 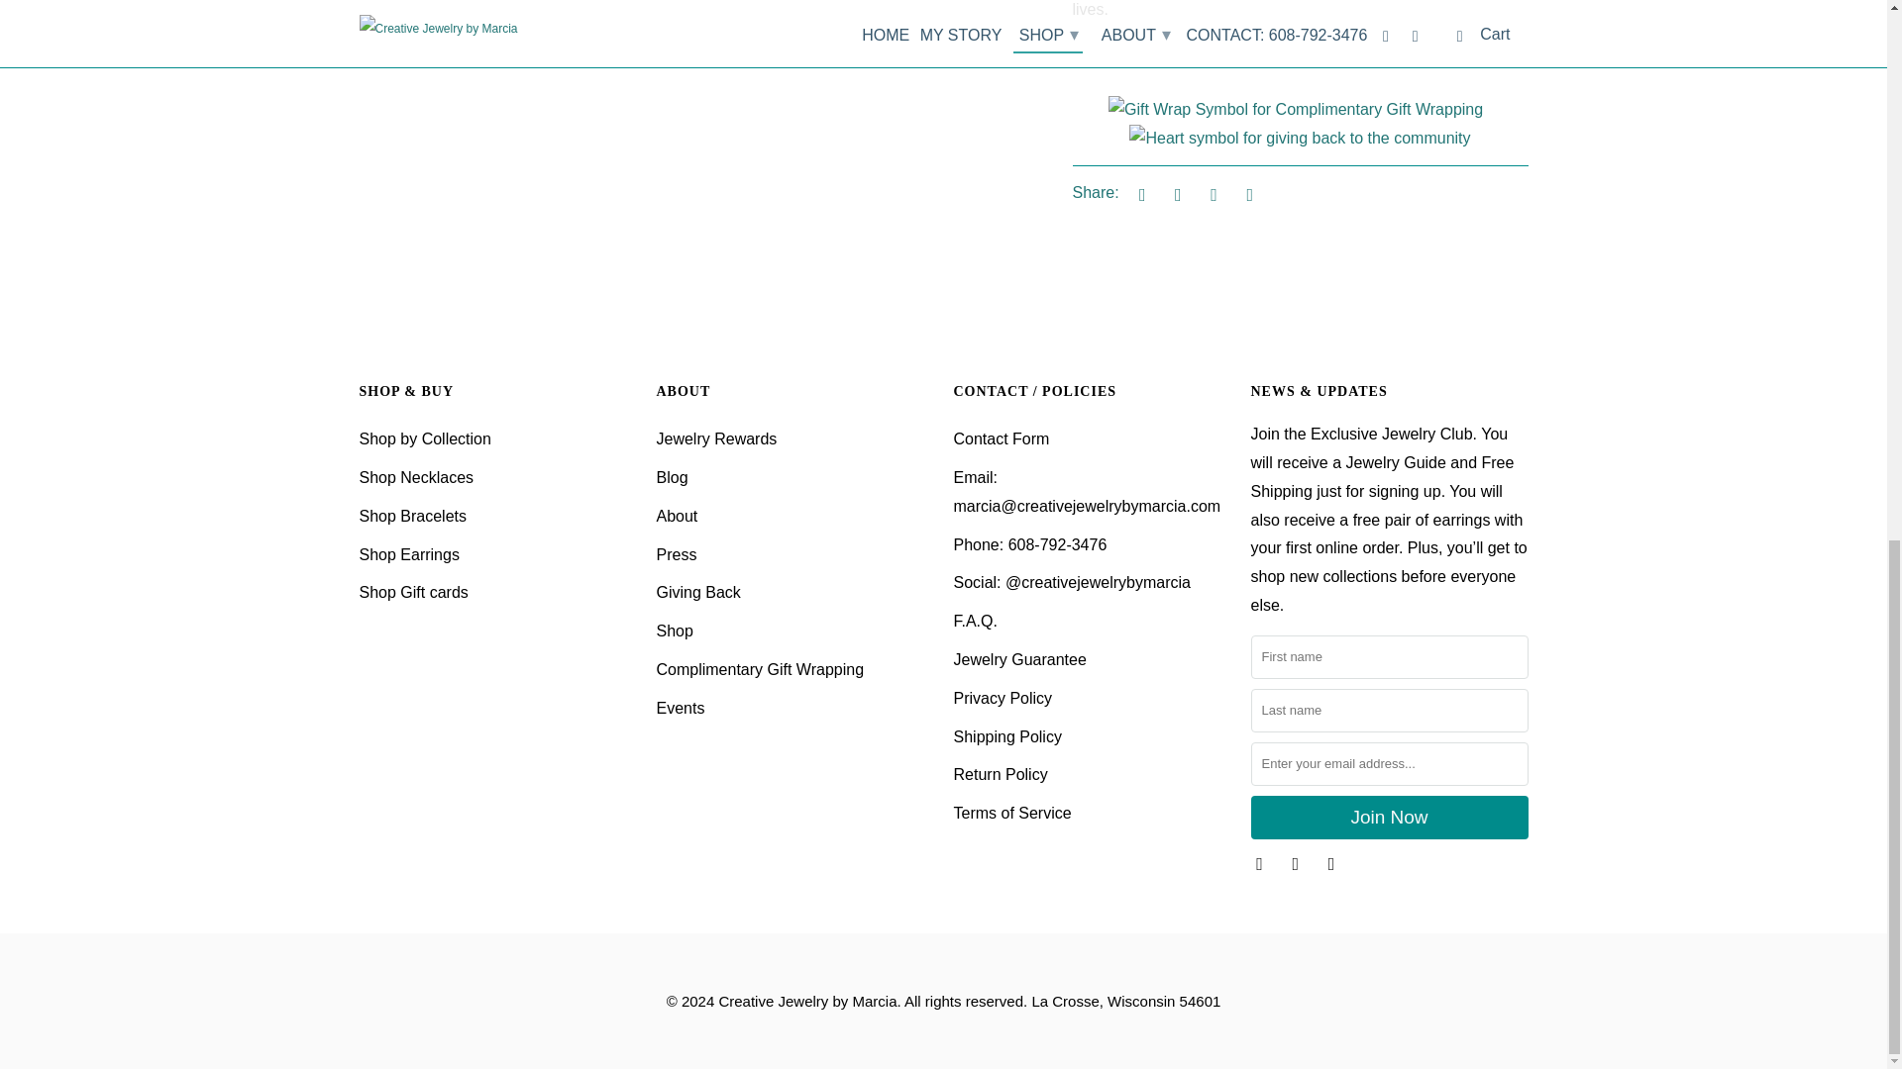 What do you see at coordinates (1260, 863) in the screenshot?
I see ` Creative Jewelry by Marcia on Facebook` at bounding box center [1260, 863].